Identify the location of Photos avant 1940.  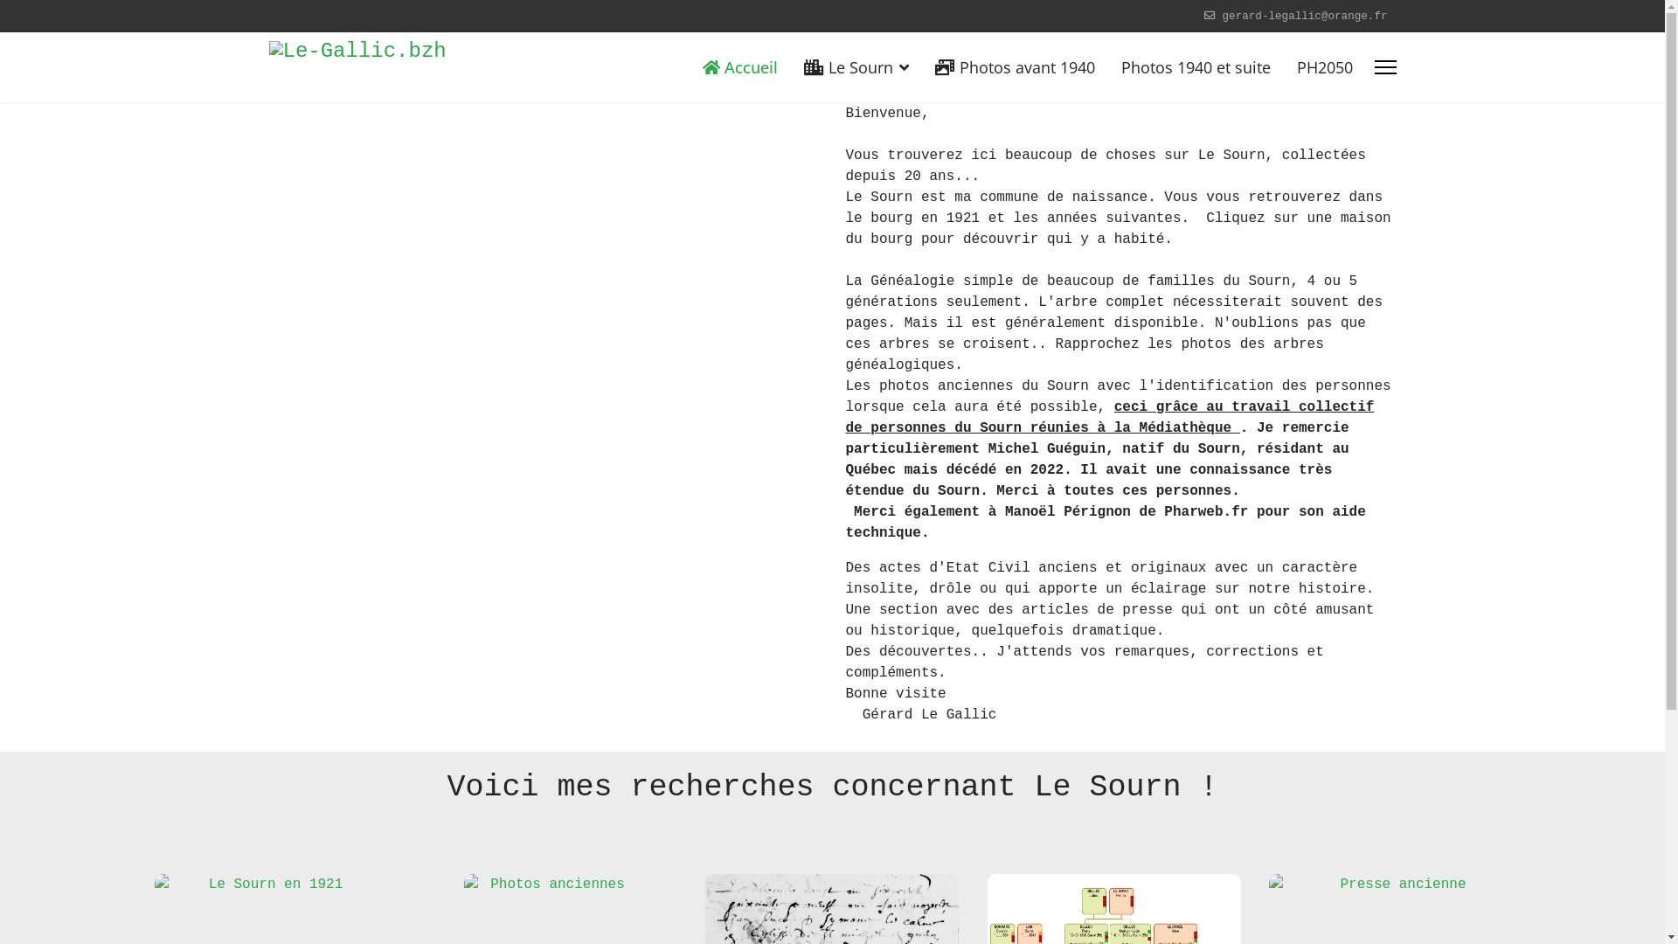
(1014, 67).